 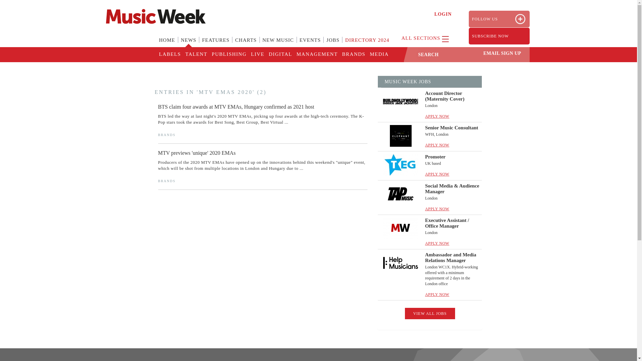 What do you see at coordinates (353, 54) in the screenshot?
I see `BRANDS` at bounding box center [353, 54].